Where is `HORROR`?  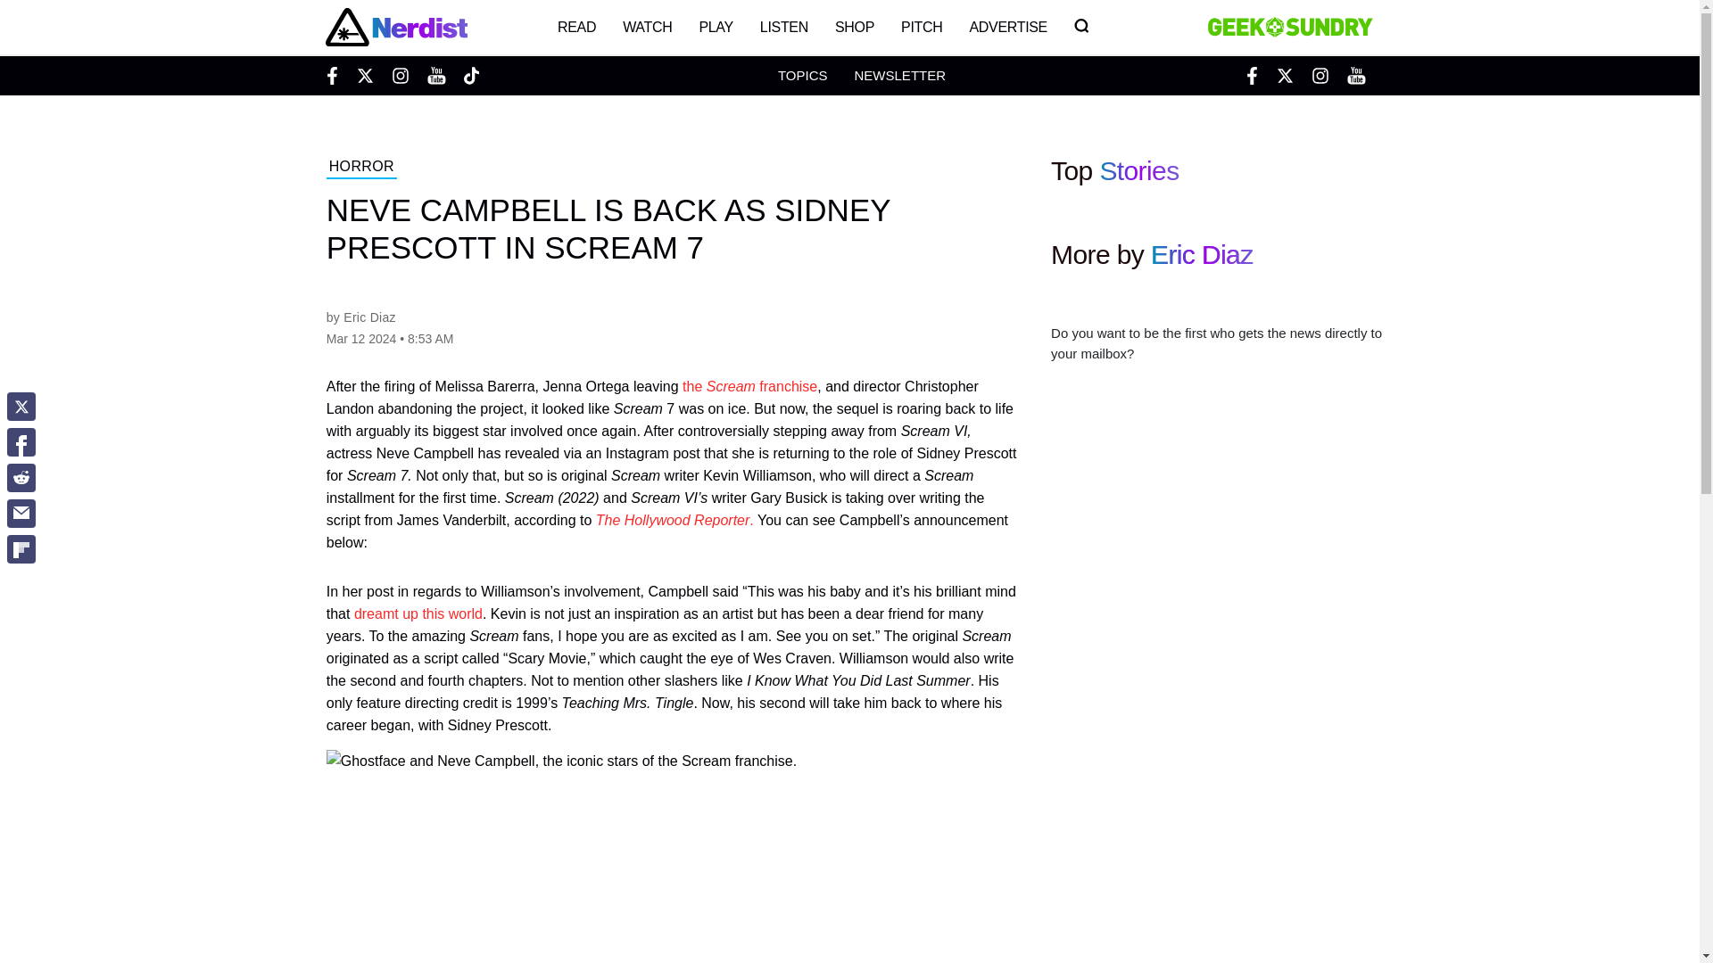 HORROR is located at coordinates (362, 169).